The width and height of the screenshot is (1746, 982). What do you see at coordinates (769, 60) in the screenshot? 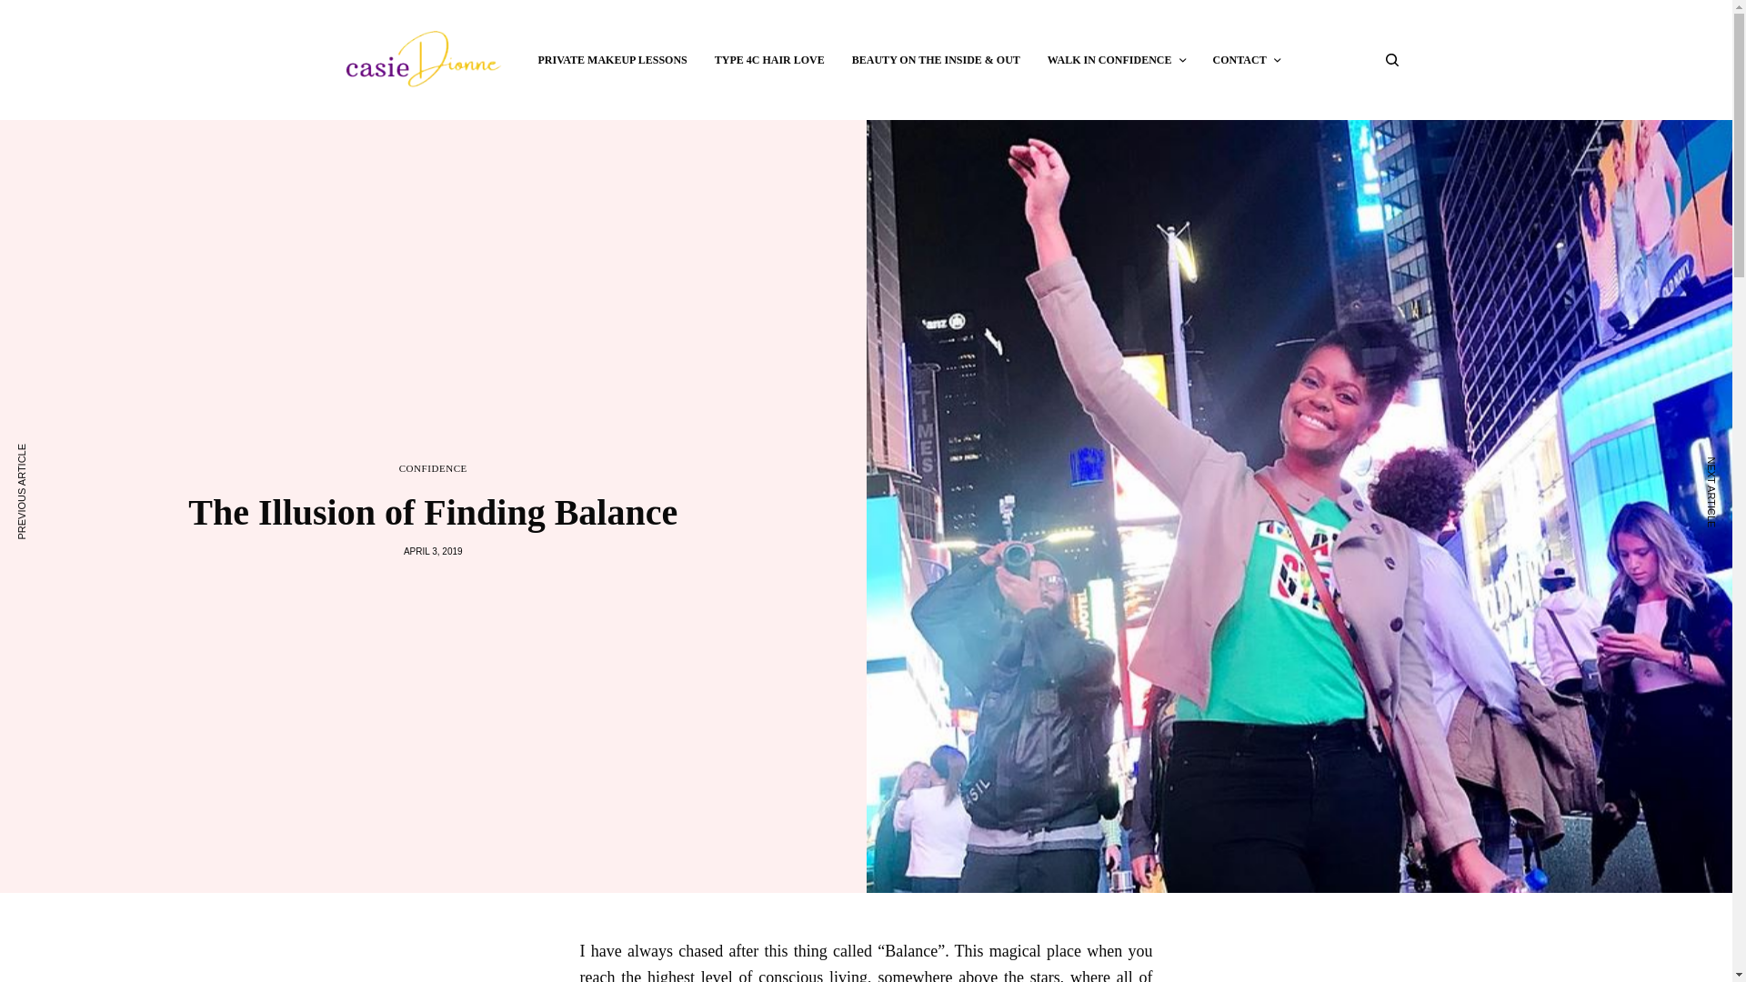
I see `TYPE 4C HAIR LOVE` at bounding box center [769, 60].